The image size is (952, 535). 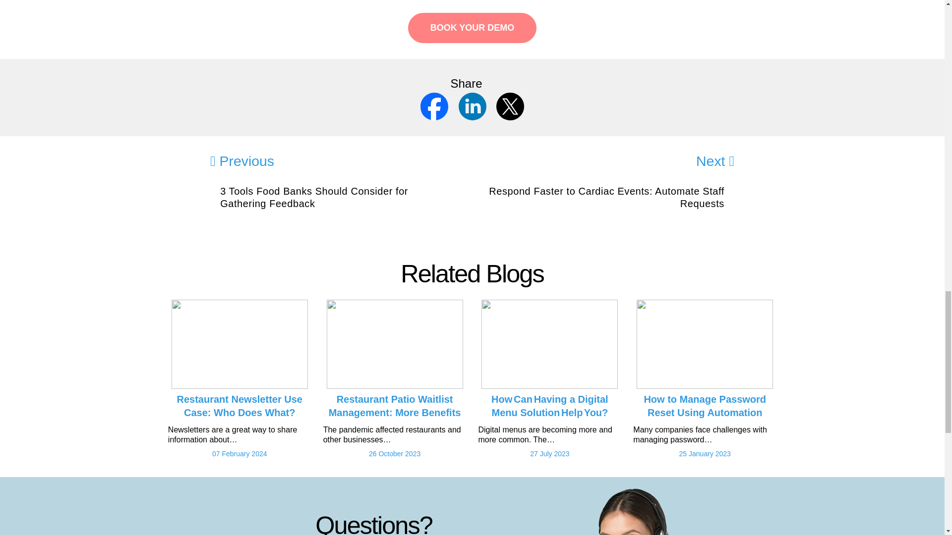 What do you see at coordinates (435, 106) in the screenshot?
I see `Facebook` at bounding box center [435, 106].